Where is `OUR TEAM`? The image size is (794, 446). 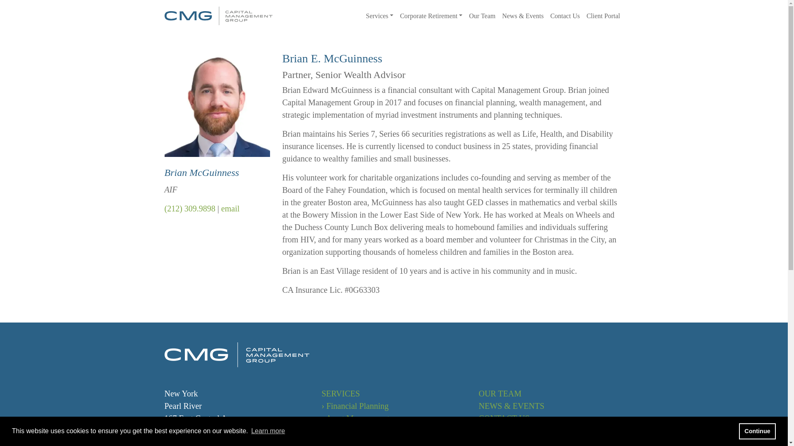
OUR TEAM is located at coordinates (500, 393).